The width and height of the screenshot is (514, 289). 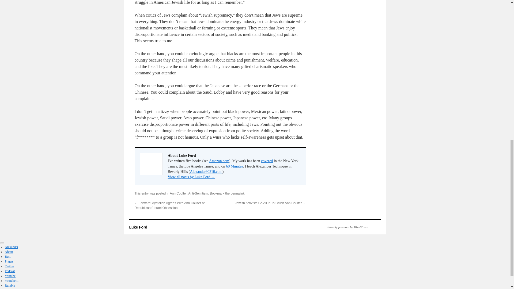 I want to click on permalink, so click(x=237, y=193).